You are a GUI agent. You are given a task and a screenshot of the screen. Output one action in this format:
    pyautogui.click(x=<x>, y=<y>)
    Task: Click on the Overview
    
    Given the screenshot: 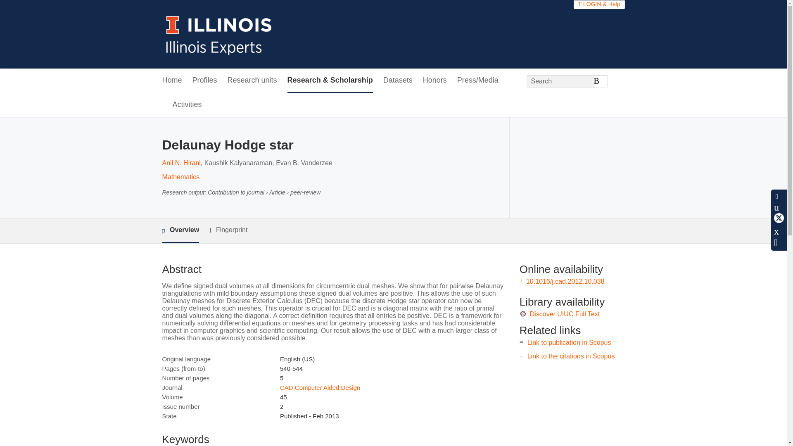 What is the action you would take?
    pyautogui.click(x=180, y=230)
    